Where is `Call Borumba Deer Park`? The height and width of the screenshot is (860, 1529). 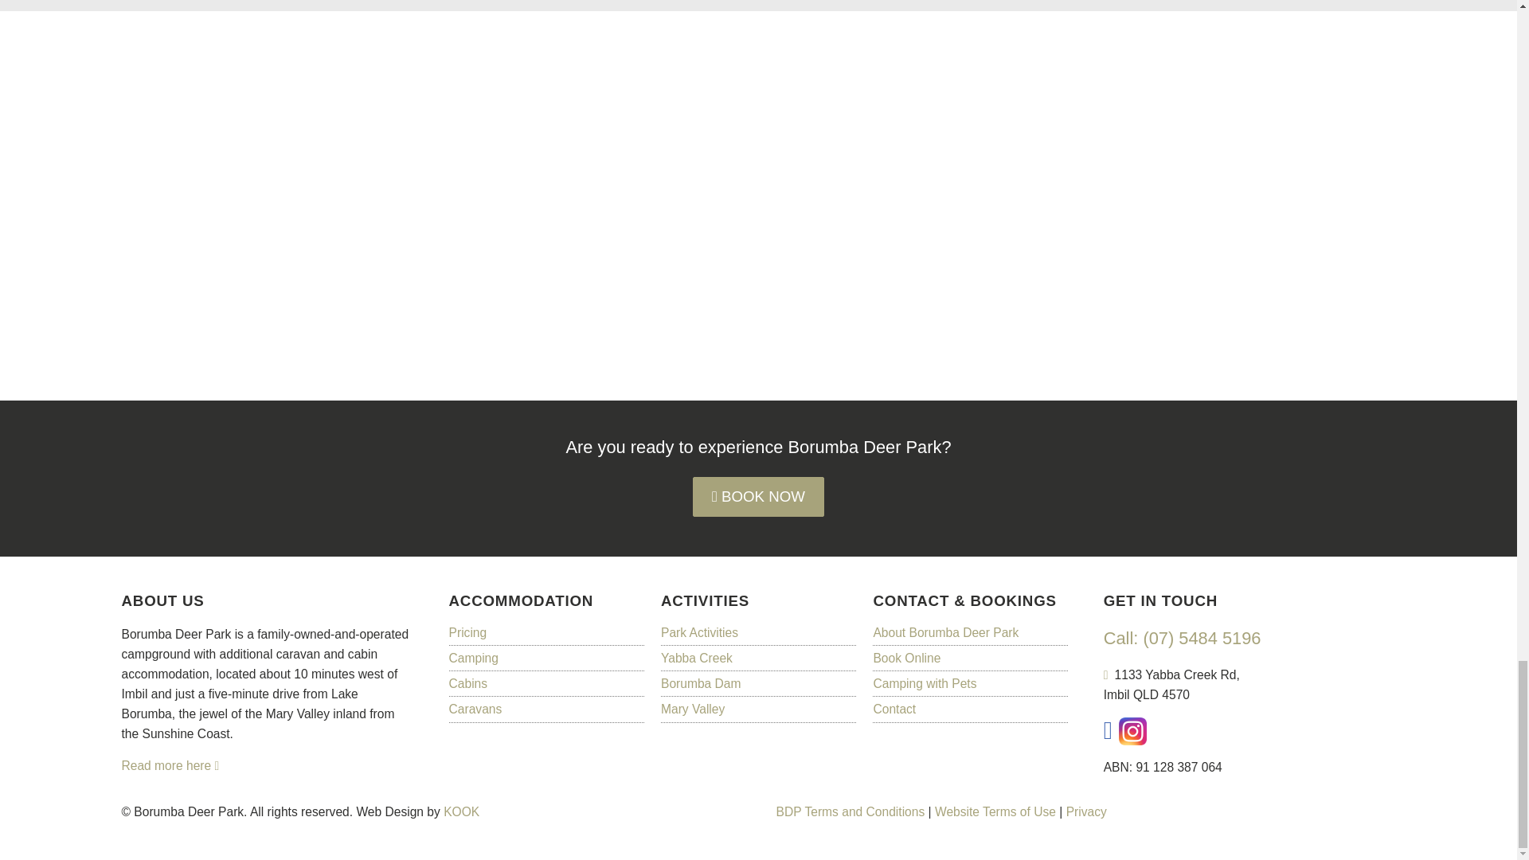
Call Borumba Deer Park is located at coordinates (1183, 639).